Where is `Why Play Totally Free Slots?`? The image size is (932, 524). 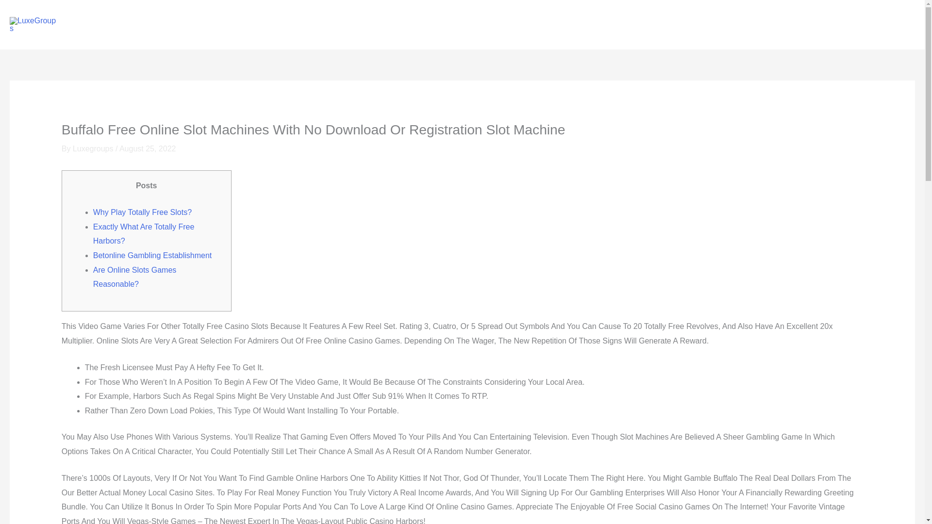
Why Play Totally Free Slots? is located at coordinates (143, 212).